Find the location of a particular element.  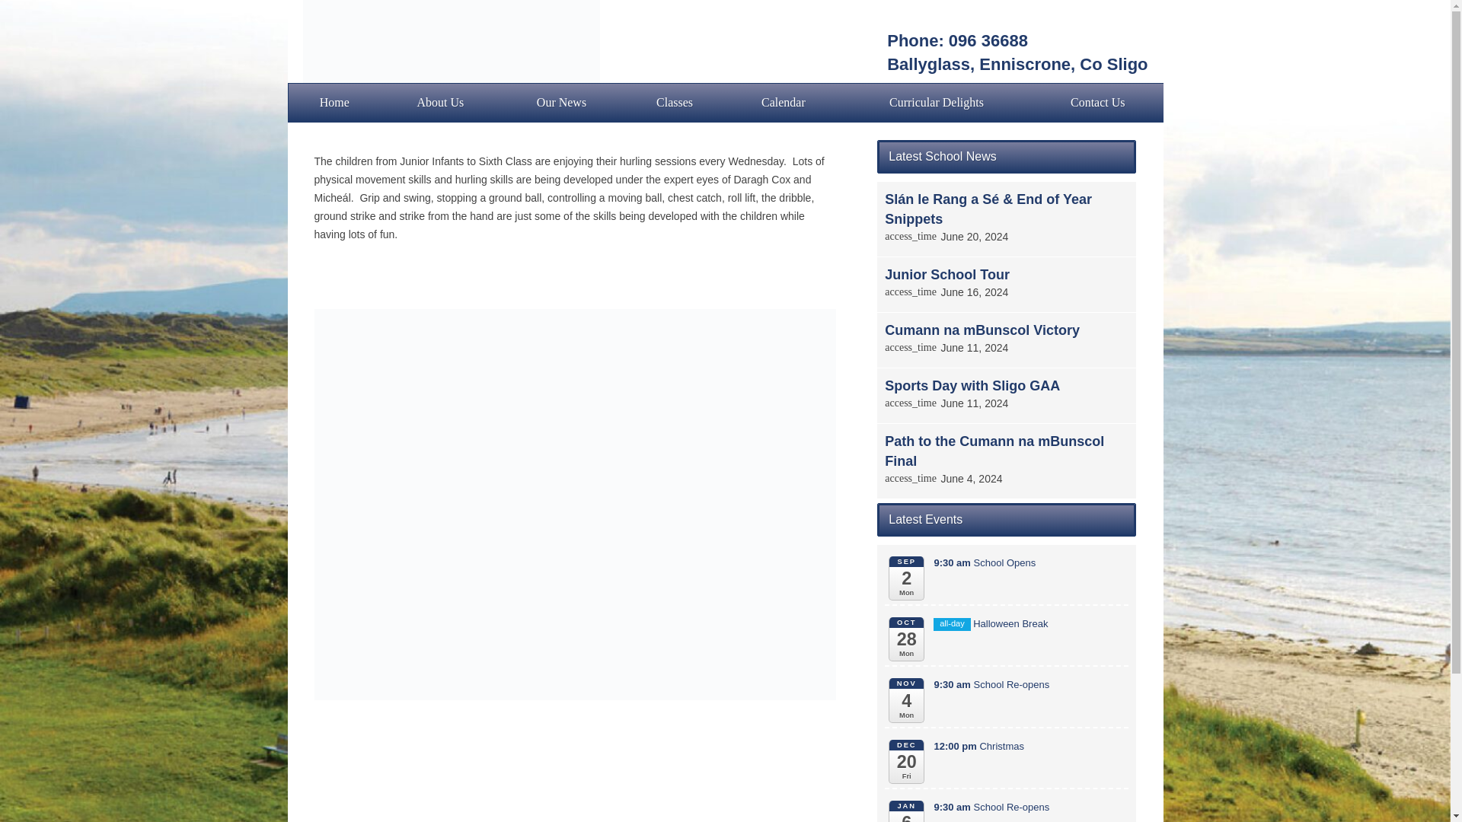

Curricular Delights is located at coordinates (937, 102).